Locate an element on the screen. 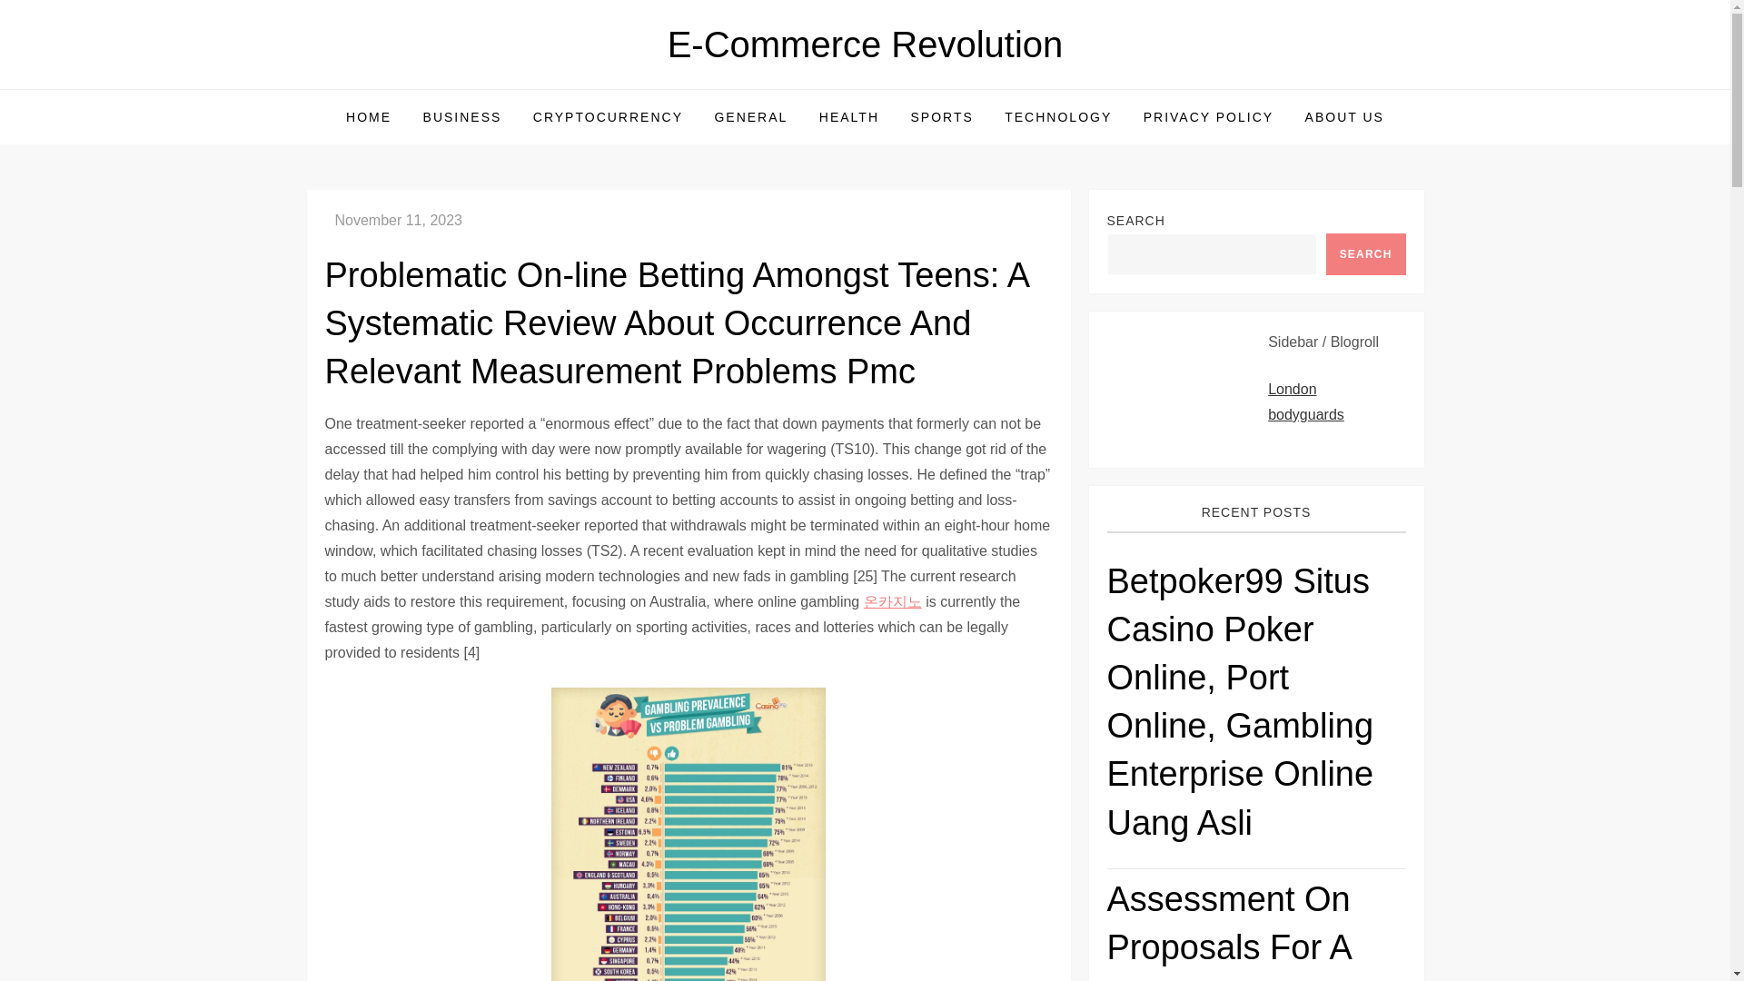 This screenshot has width=1744, height=981. HEALTH is located at coordinates (849, 116).